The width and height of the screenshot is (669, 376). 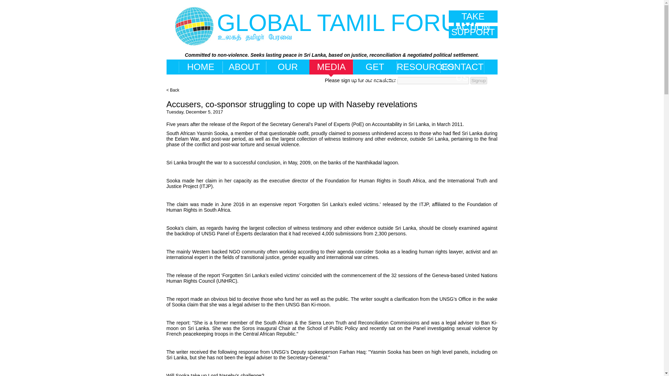 What do you see at coordinates (473, 16) in the screenshot?
I see `TAKE ACTION` at bounding box center [473, 16].